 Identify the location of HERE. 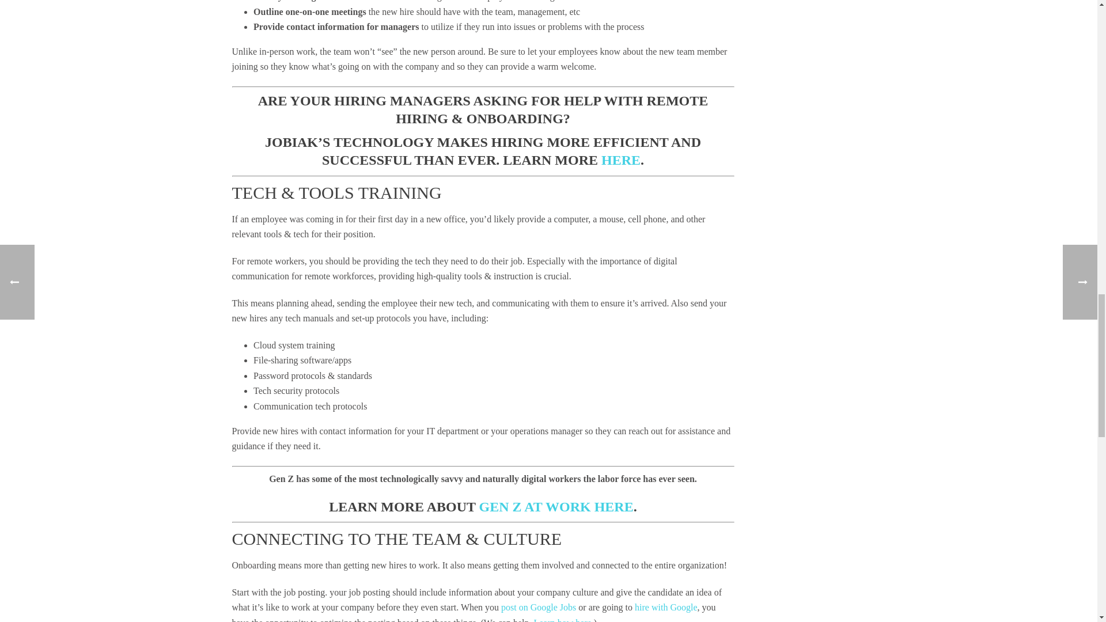
(621, 160).